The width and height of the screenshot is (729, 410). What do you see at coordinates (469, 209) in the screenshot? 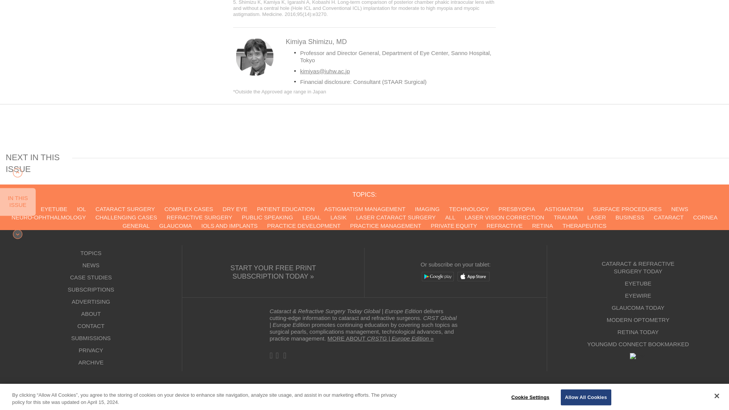
I see `View all post filed under Technology` at bounding box center [469, 209].